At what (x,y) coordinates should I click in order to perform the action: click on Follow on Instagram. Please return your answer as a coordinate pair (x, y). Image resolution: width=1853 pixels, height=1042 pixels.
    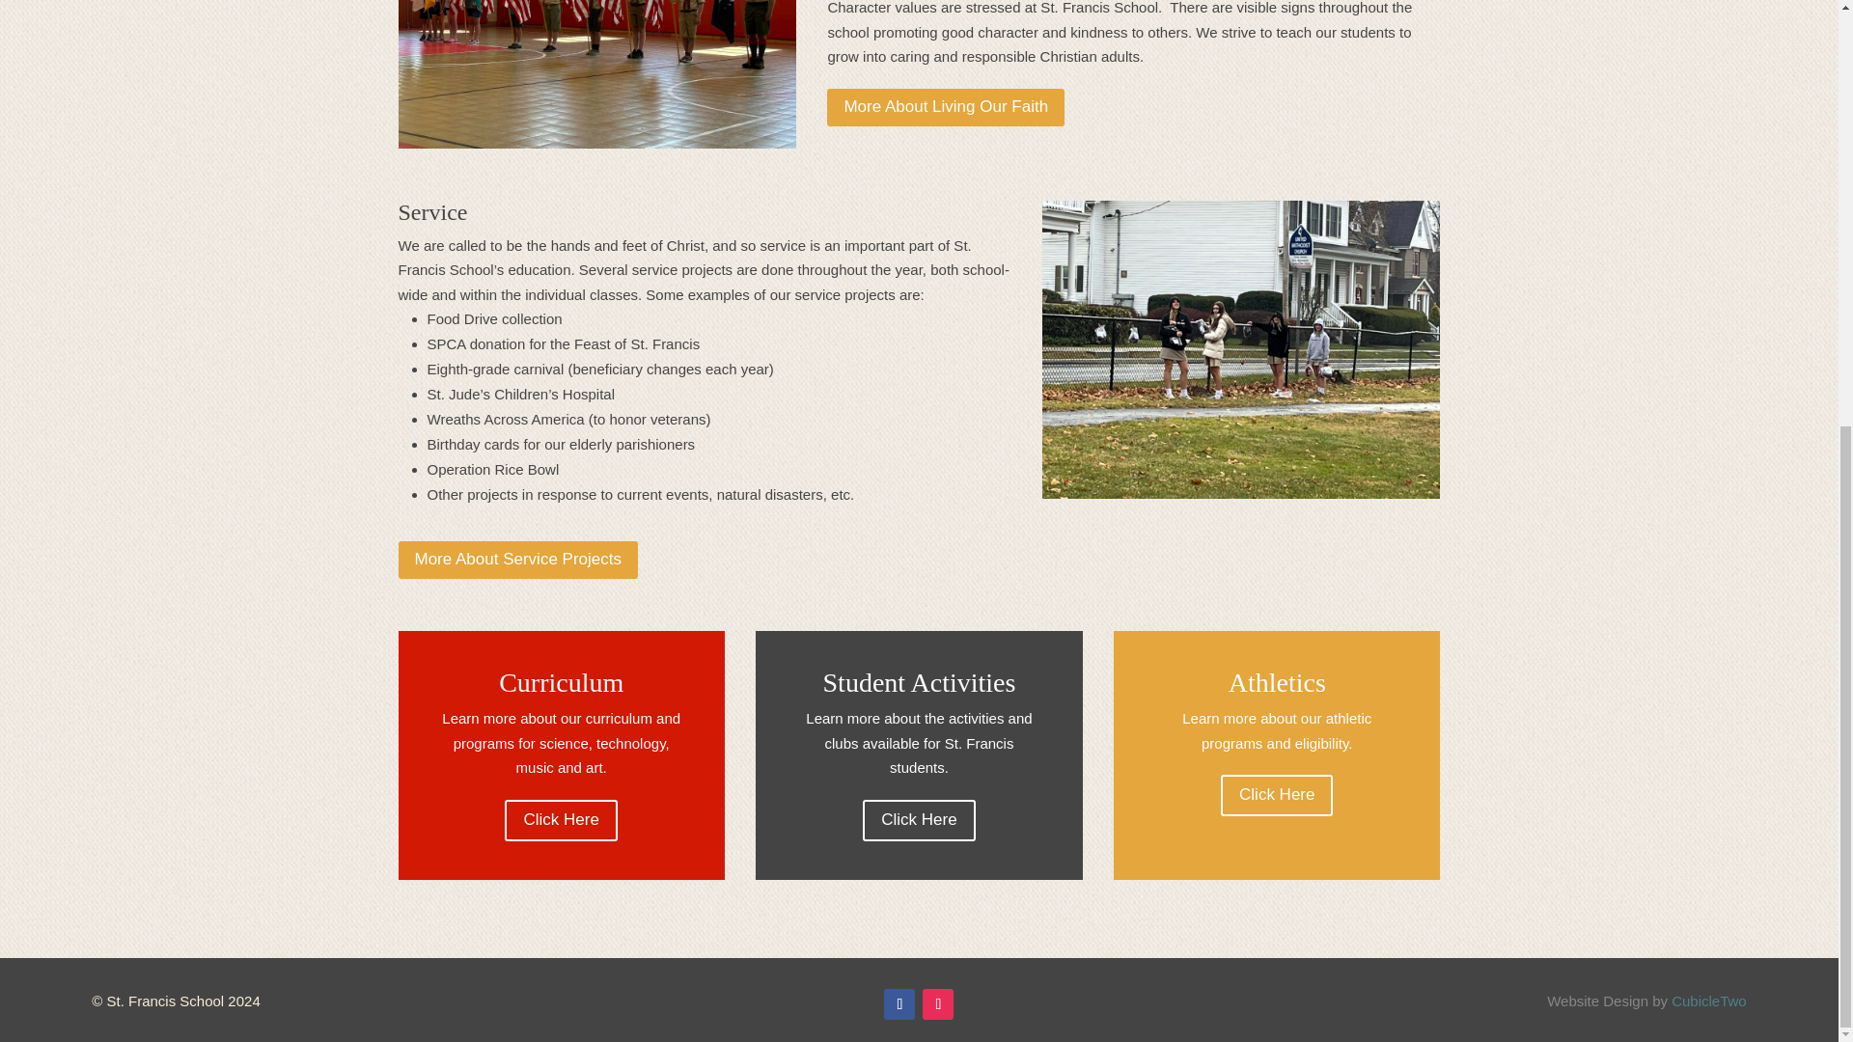
    Looking at the image, I should click on (938, 1003).